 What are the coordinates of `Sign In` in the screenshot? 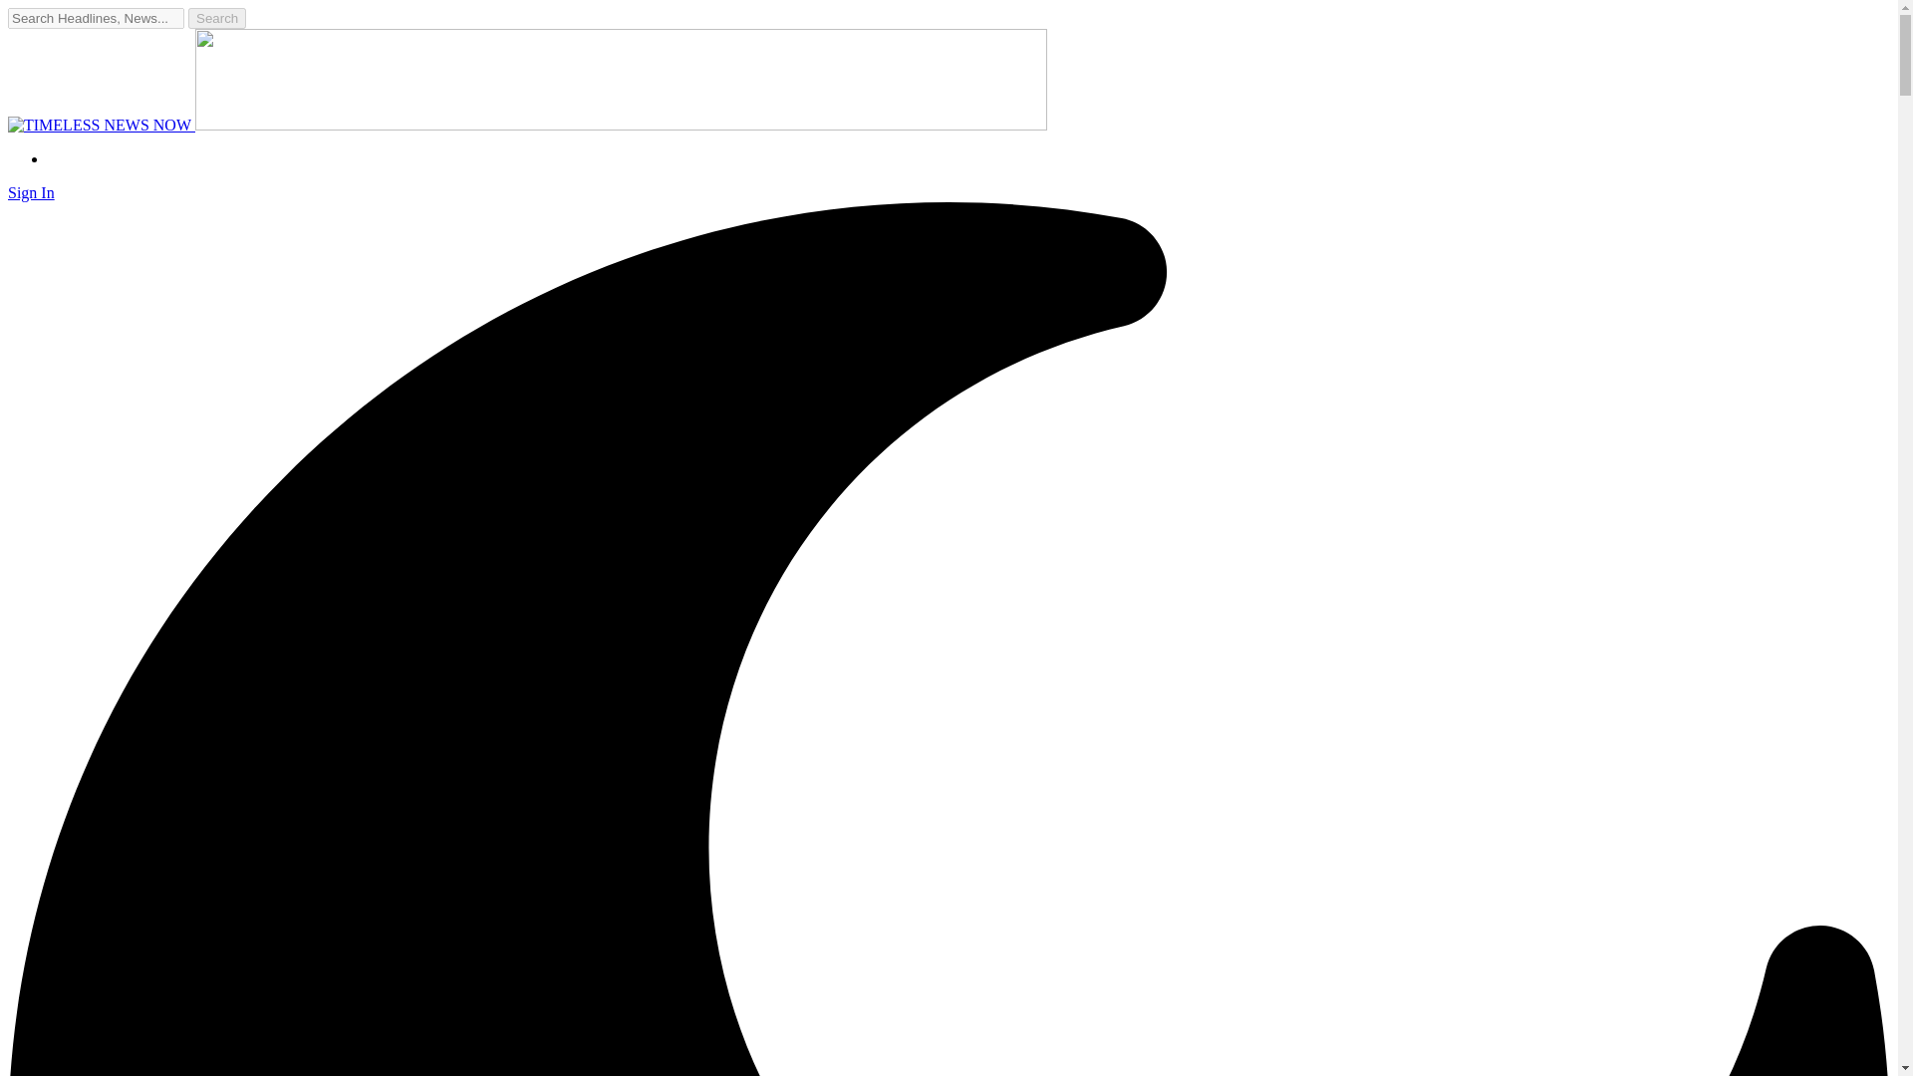 It's located at (31, 191).